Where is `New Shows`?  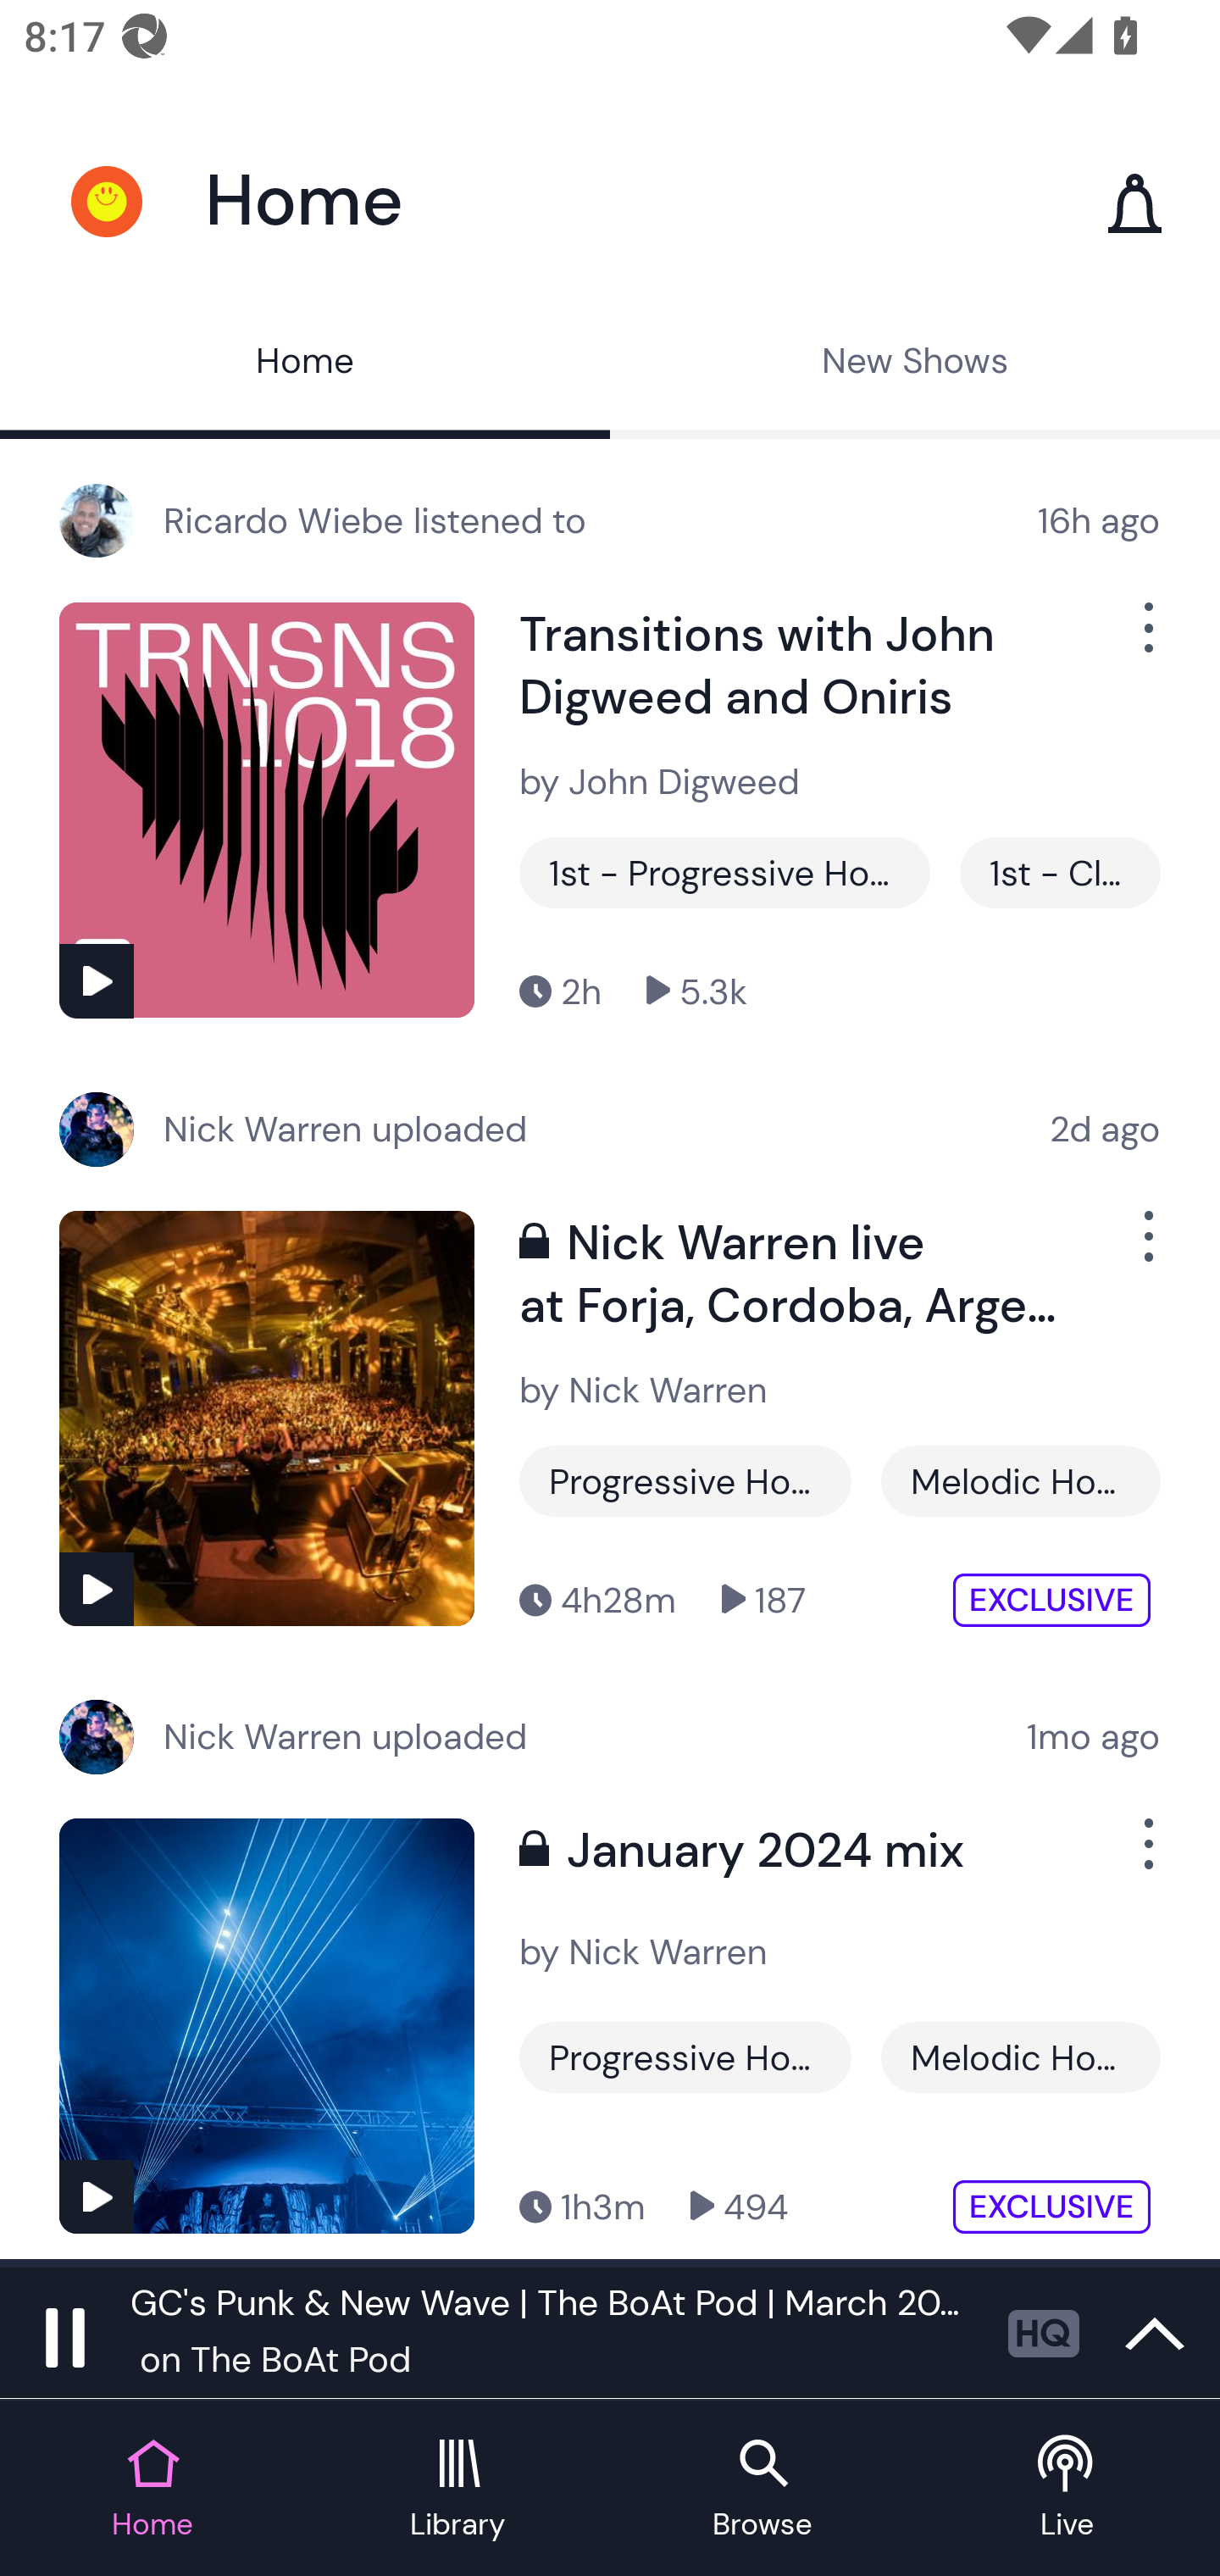
New Shows is located at coordinates (915, 364).